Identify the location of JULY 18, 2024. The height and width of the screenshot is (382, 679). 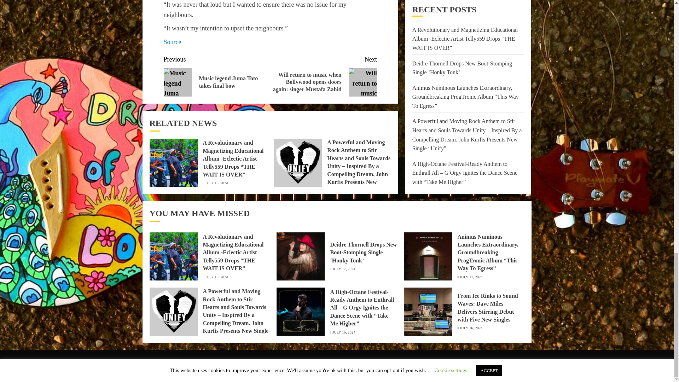
(216, 183).